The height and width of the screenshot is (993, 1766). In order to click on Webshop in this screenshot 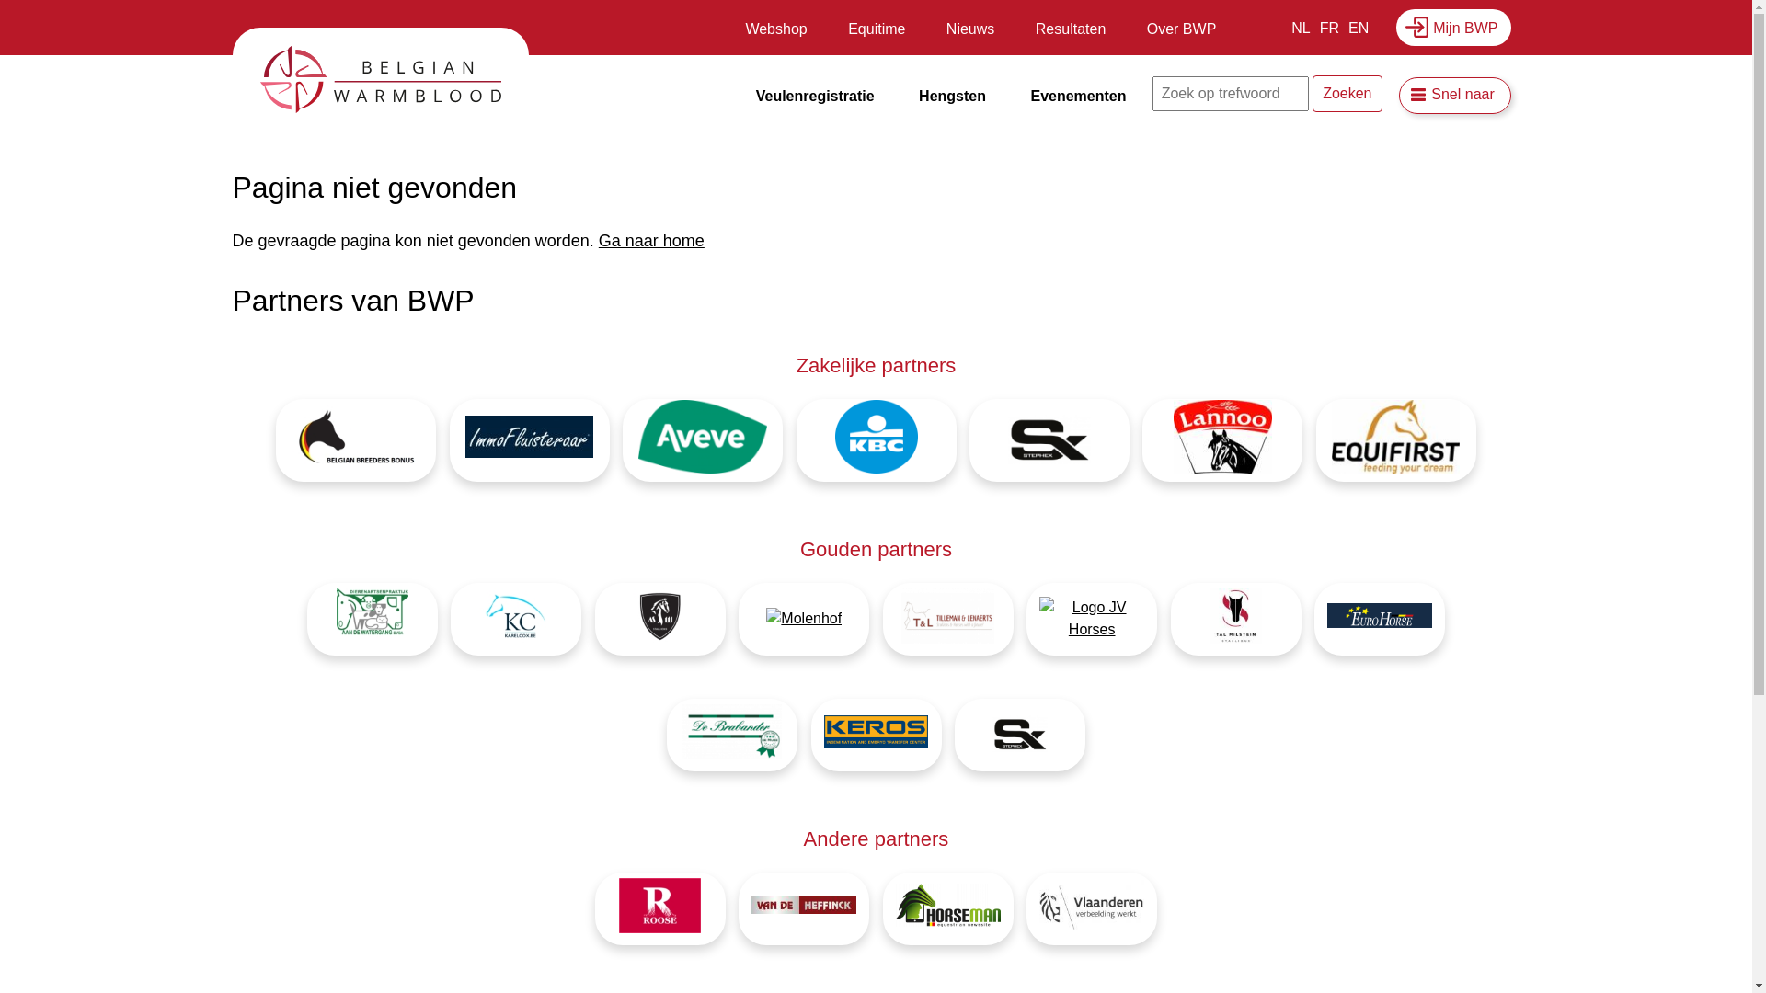, I will do `click(776, 32)`.